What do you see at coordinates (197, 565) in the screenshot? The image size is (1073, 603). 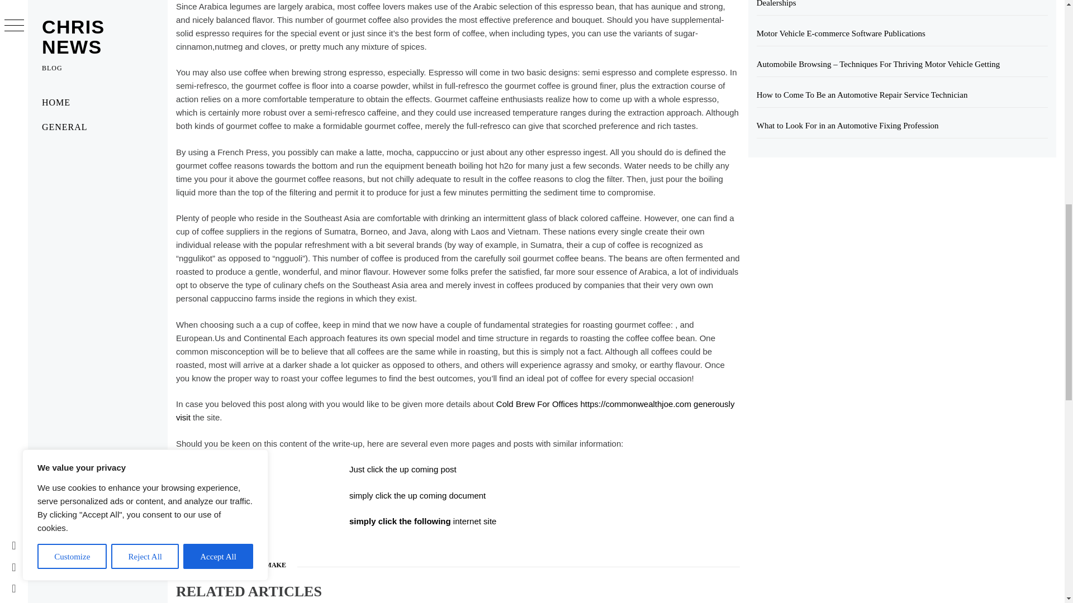 I see `GENERAL` at bounding box center [197, 565].